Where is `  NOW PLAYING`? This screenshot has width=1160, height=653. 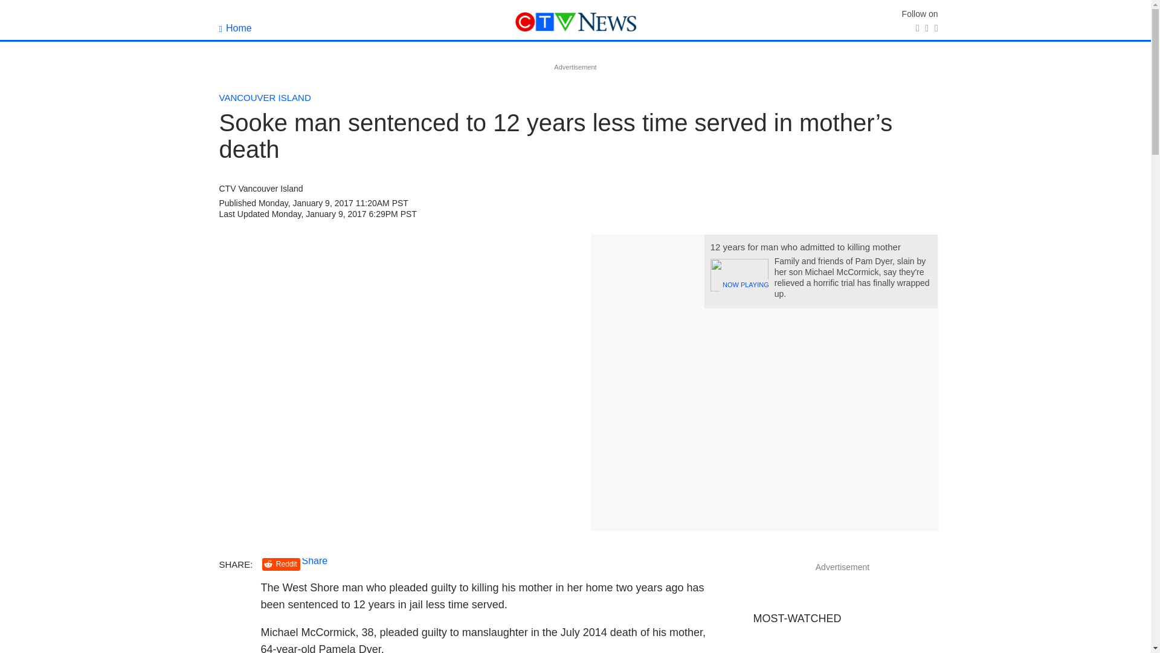
  NOW PLAYING is located at coordinates (739, 275).